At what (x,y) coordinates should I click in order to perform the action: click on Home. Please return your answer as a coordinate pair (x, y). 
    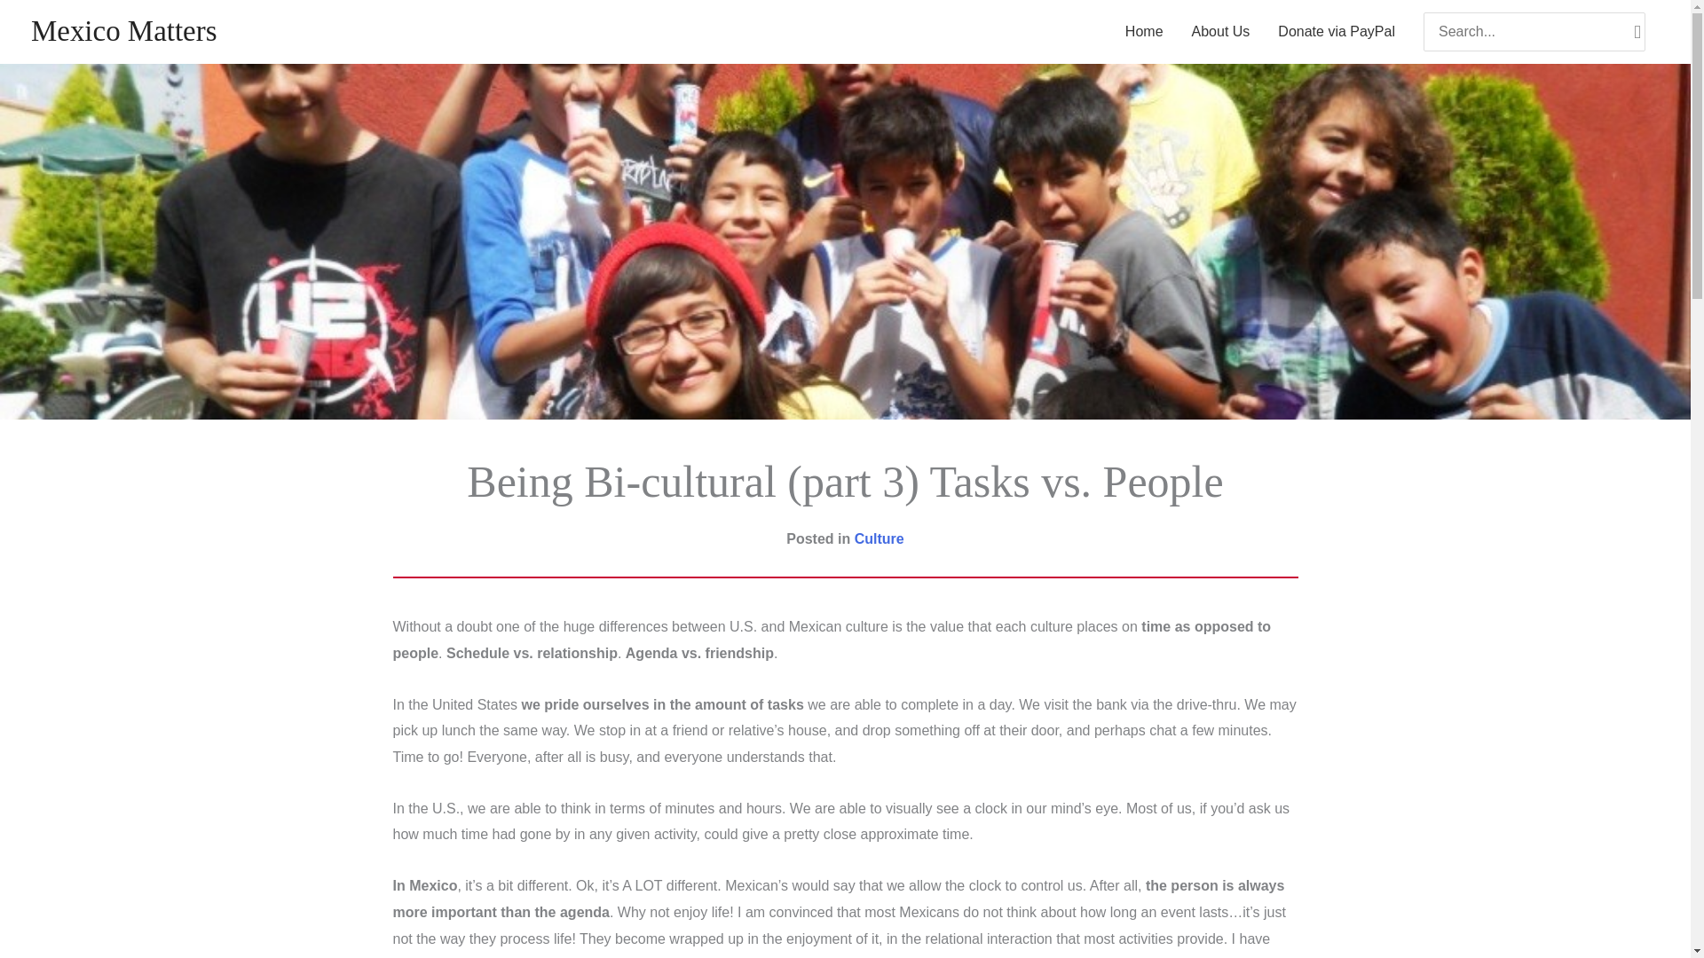
    Looking at the image, I should click on (1143, 32).